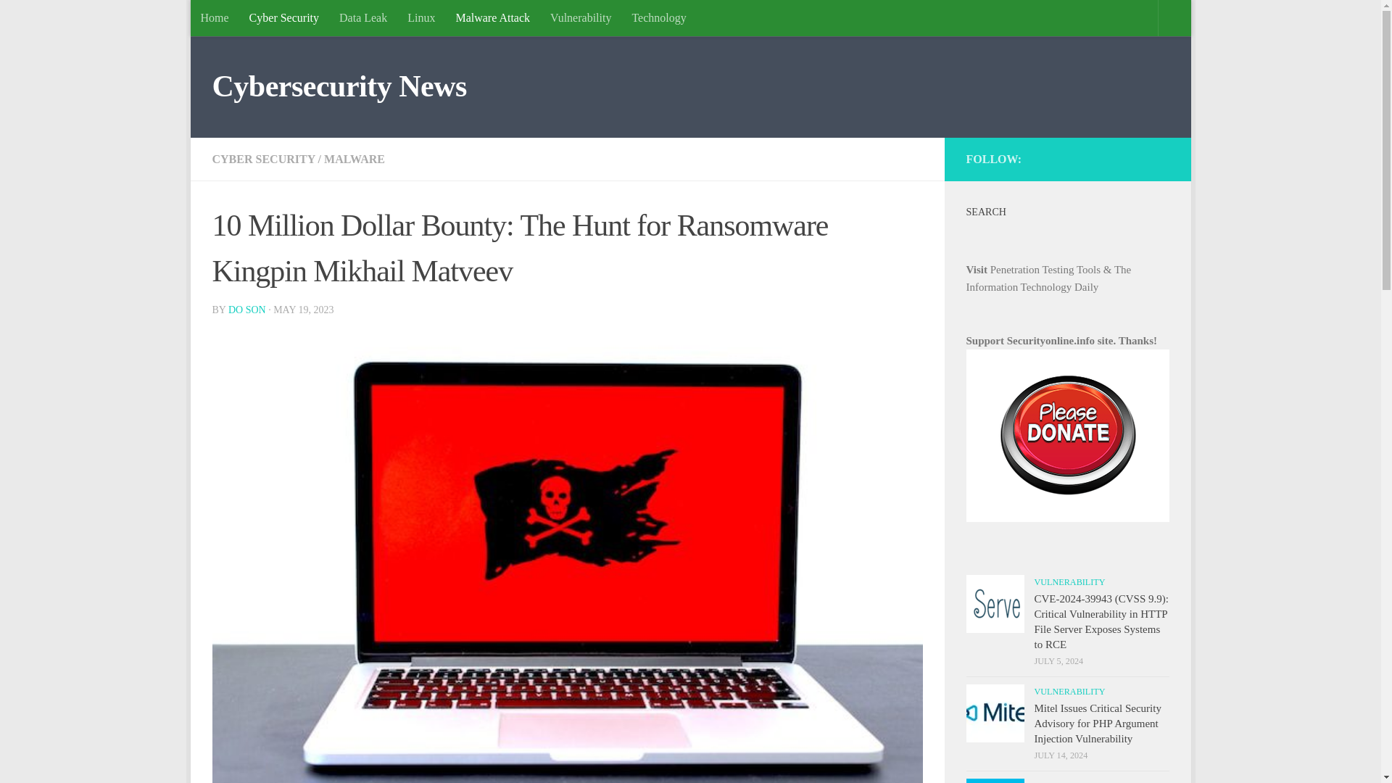  I want to click on Technology, so click(658, 17).